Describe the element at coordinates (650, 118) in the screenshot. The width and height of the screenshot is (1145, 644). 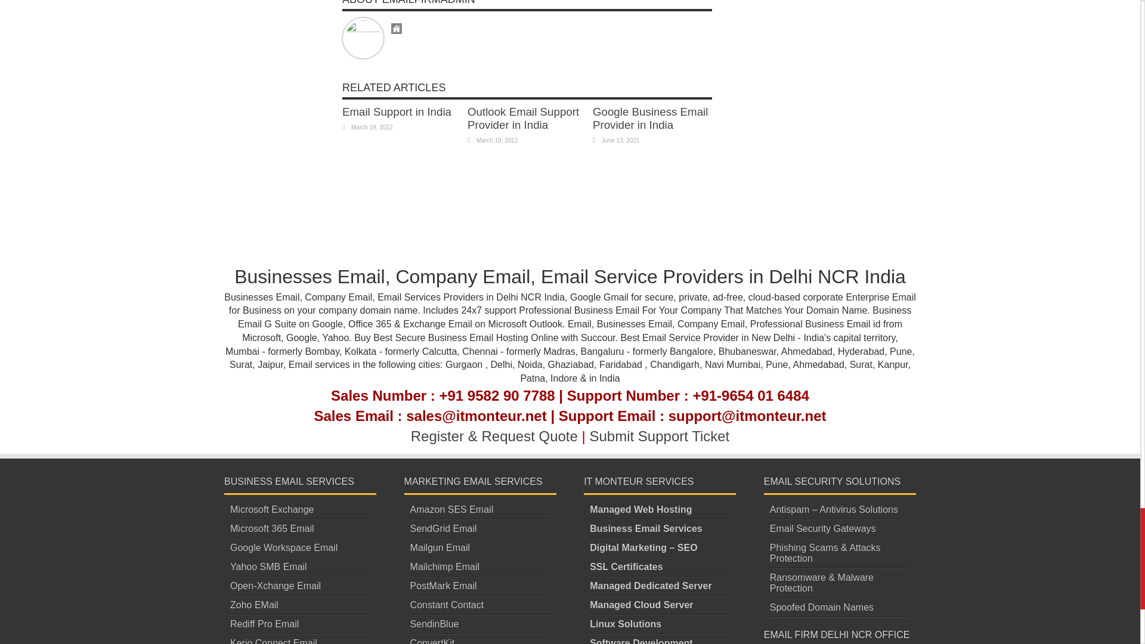
I see `Permalink to Google Business Email Provider in India` at that location.